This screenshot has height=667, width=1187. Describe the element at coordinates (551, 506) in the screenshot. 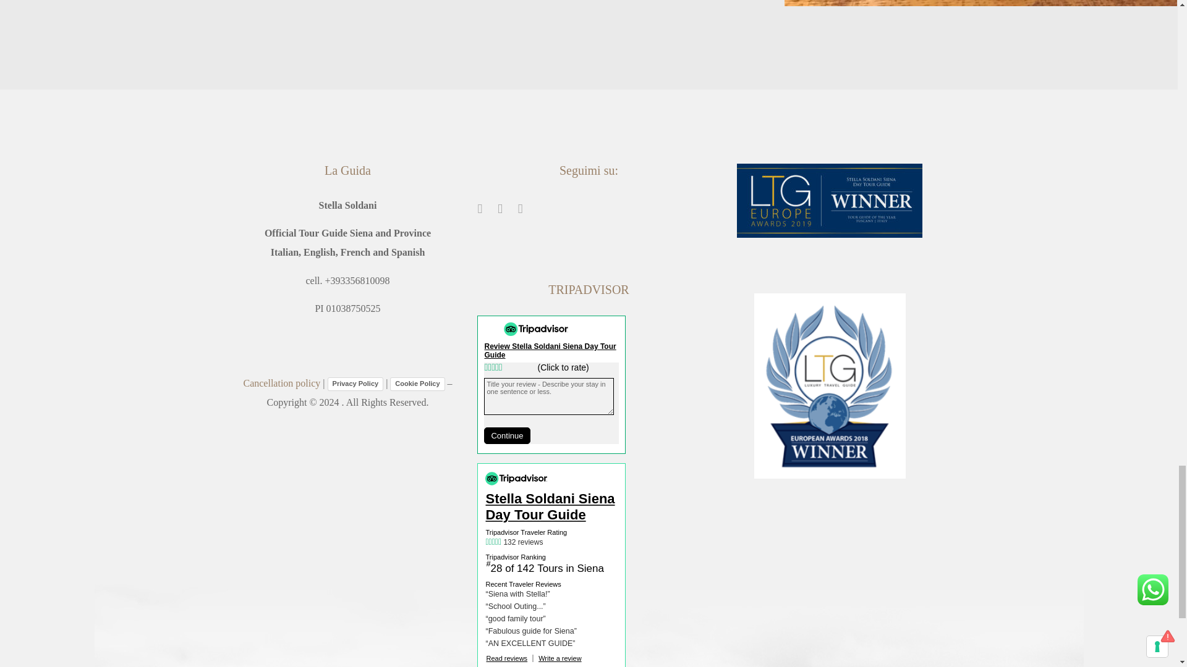

I see `Stella Soldani Siena Day Tour Guide` at that location.